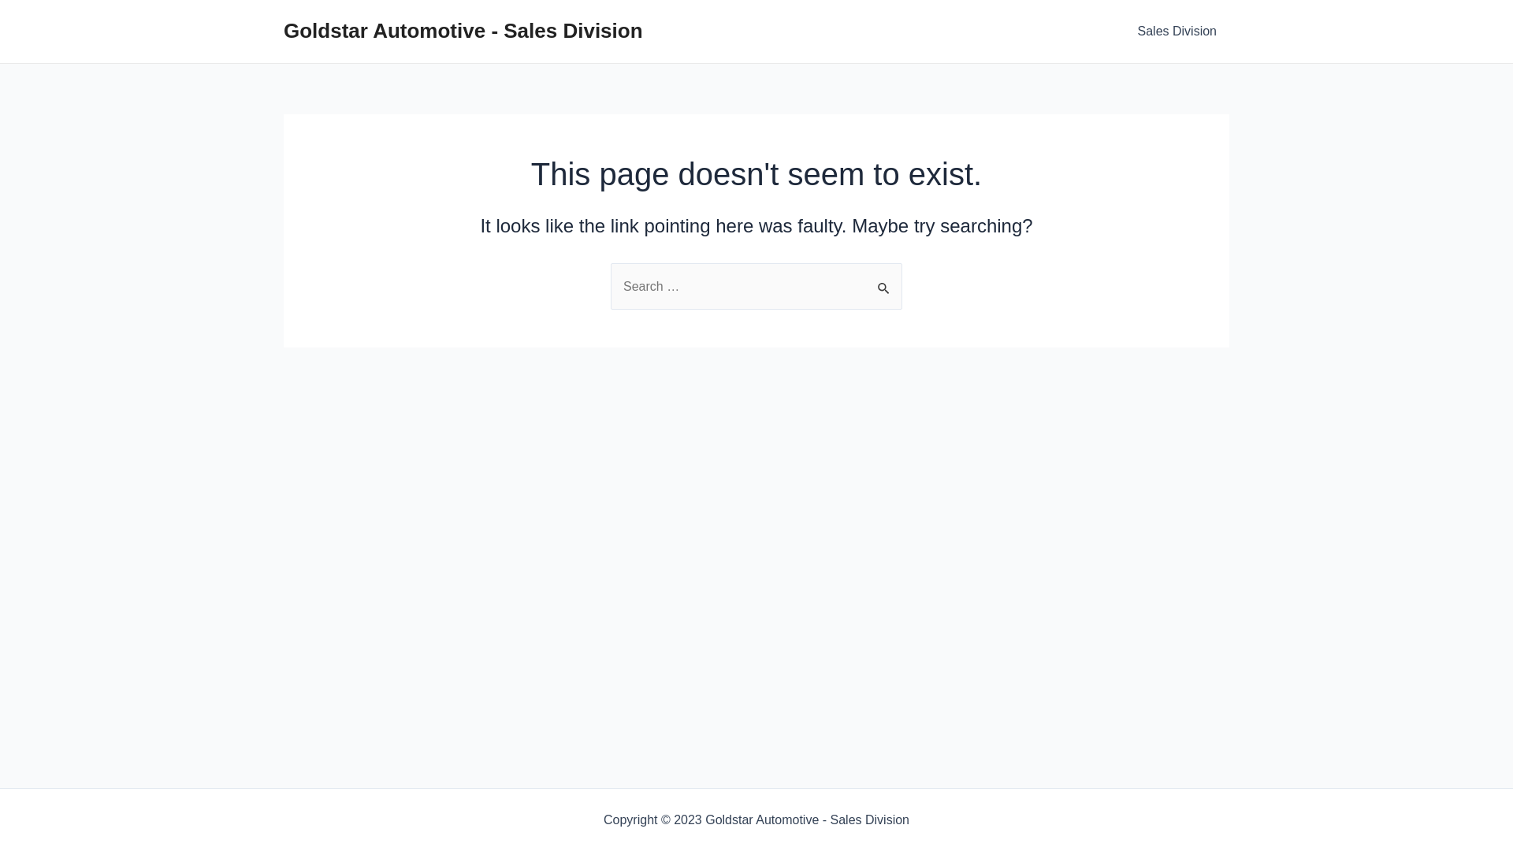 This screenshot has width=1513, height=851. I want to click on Search, so click(884, 280).